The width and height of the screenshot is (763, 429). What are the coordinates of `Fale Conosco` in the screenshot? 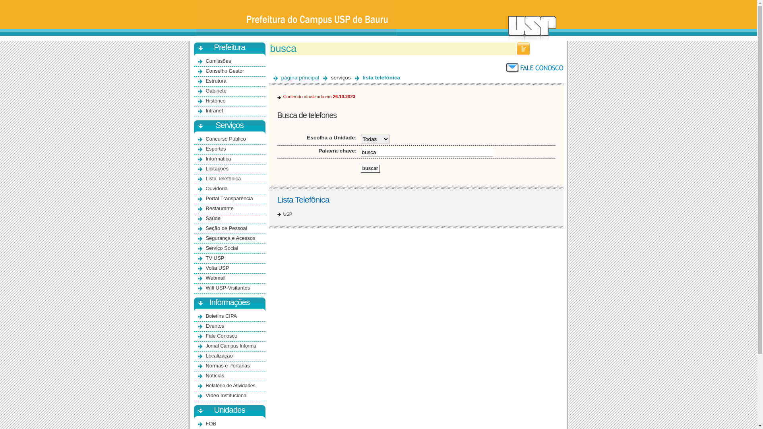 It's located at (222, 336).